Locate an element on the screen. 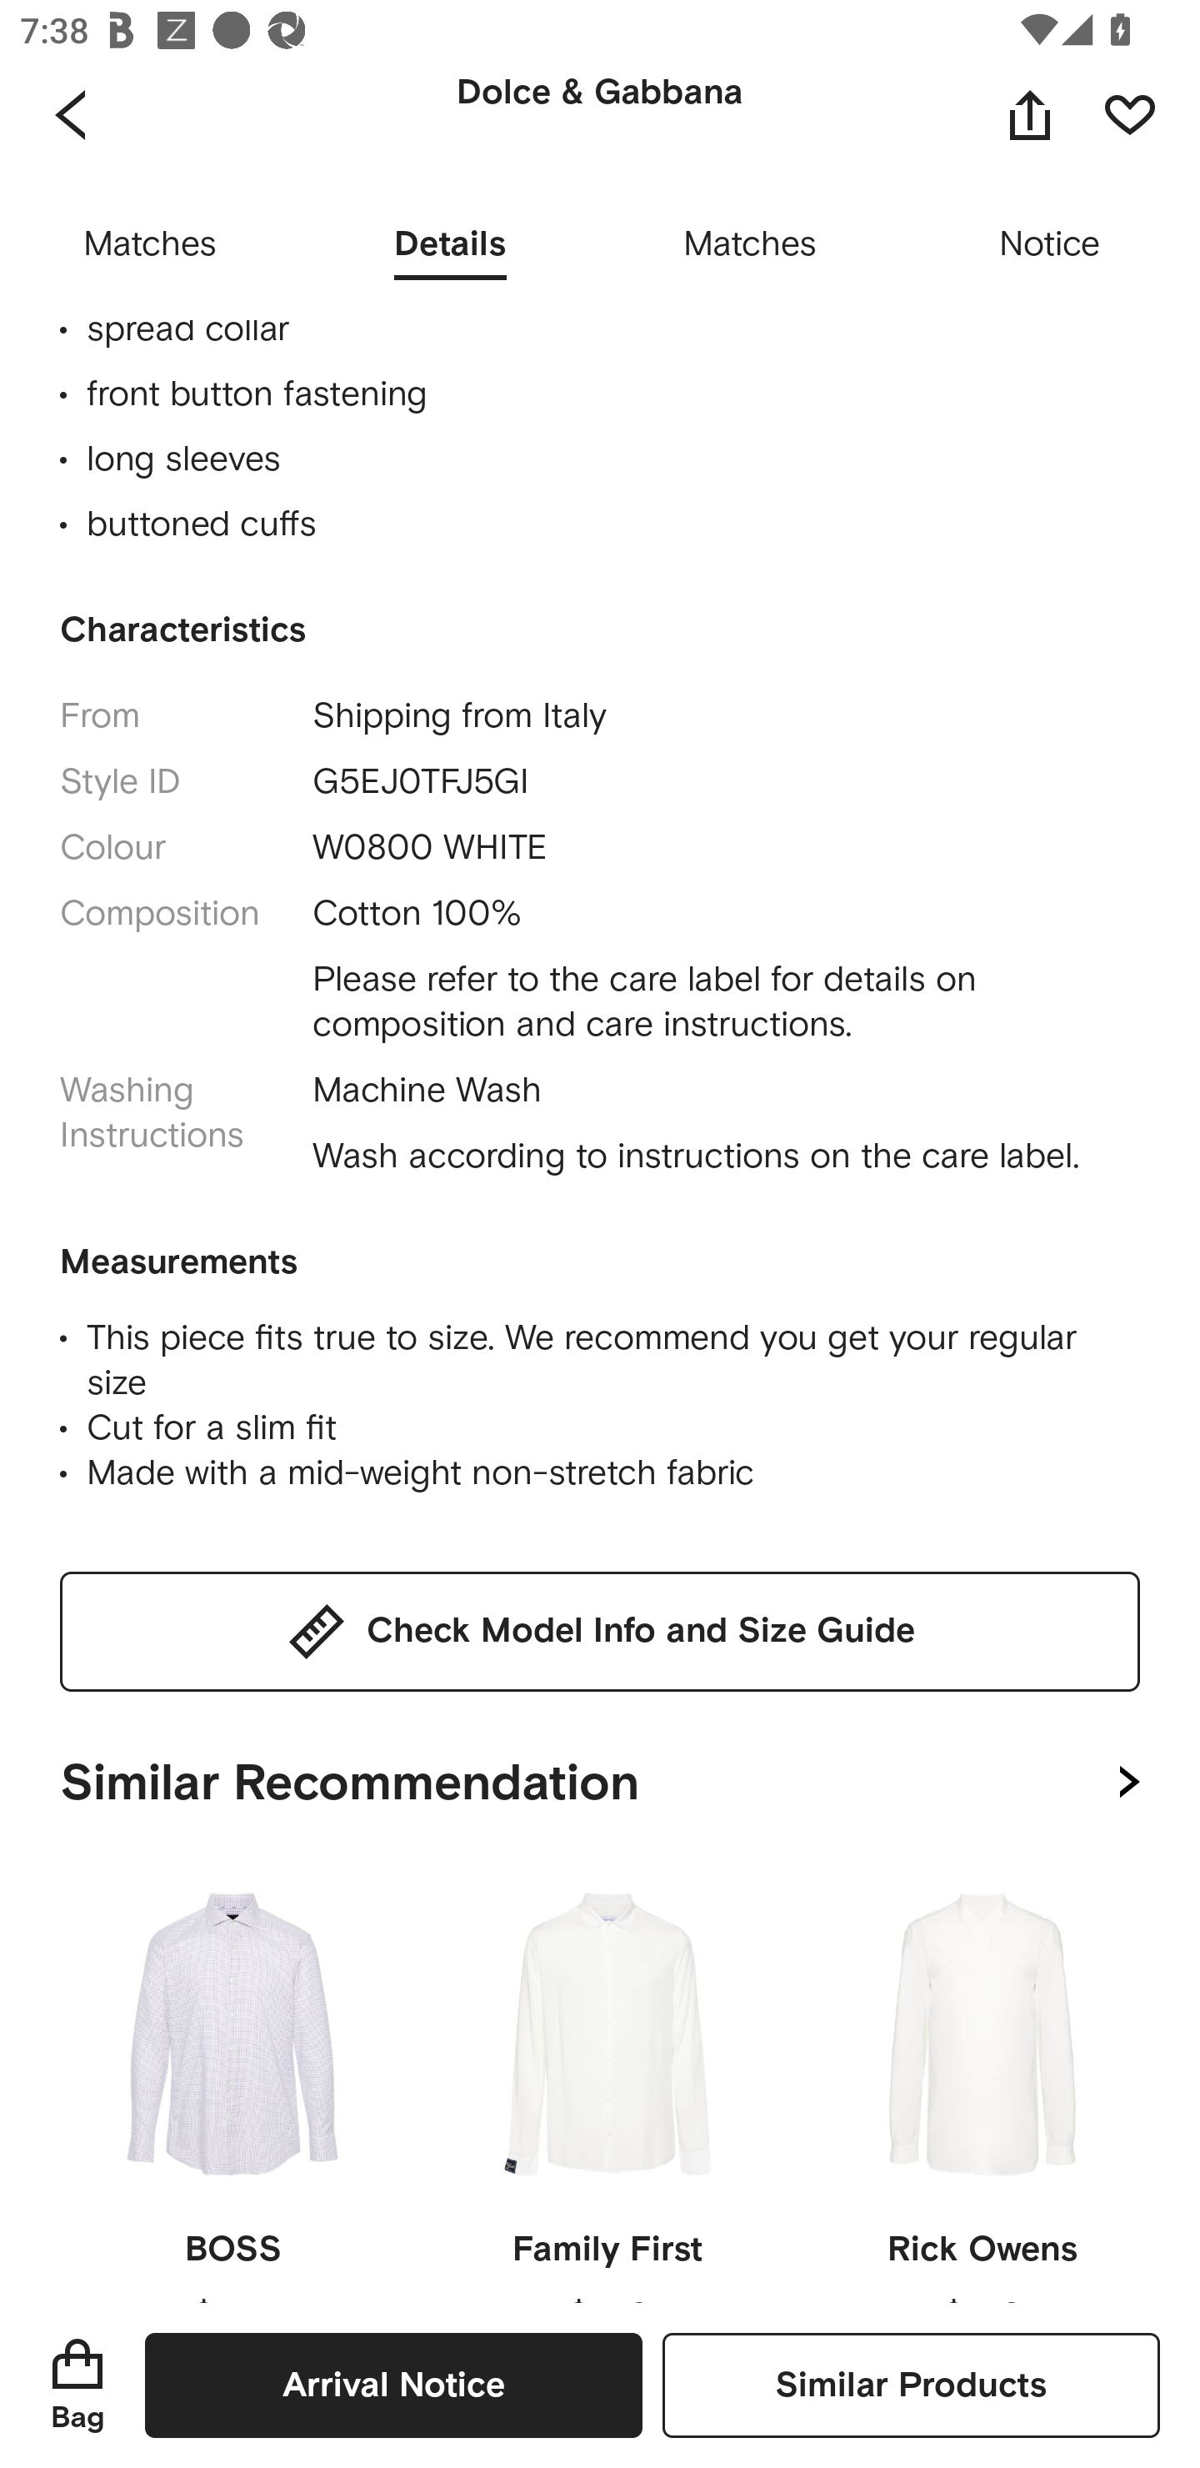  Matches is located at coordinates (150, 245).